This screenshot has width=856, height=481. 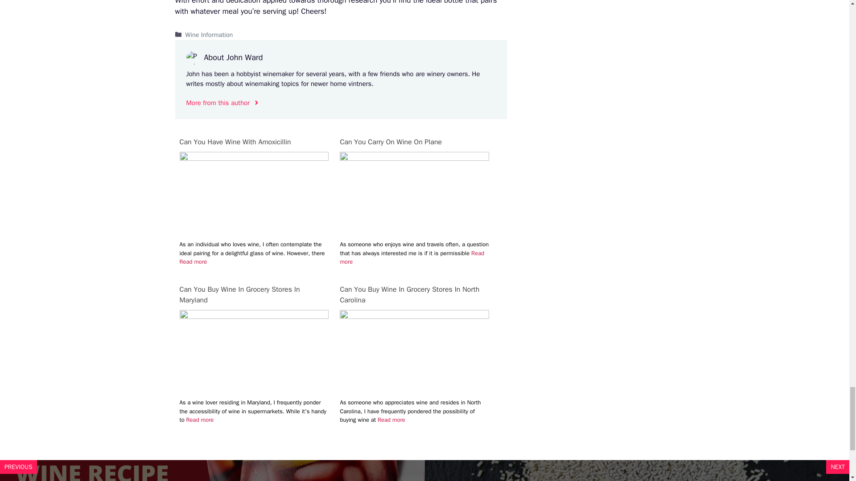 I want to click on More from this author, so click(x=223, y=103).